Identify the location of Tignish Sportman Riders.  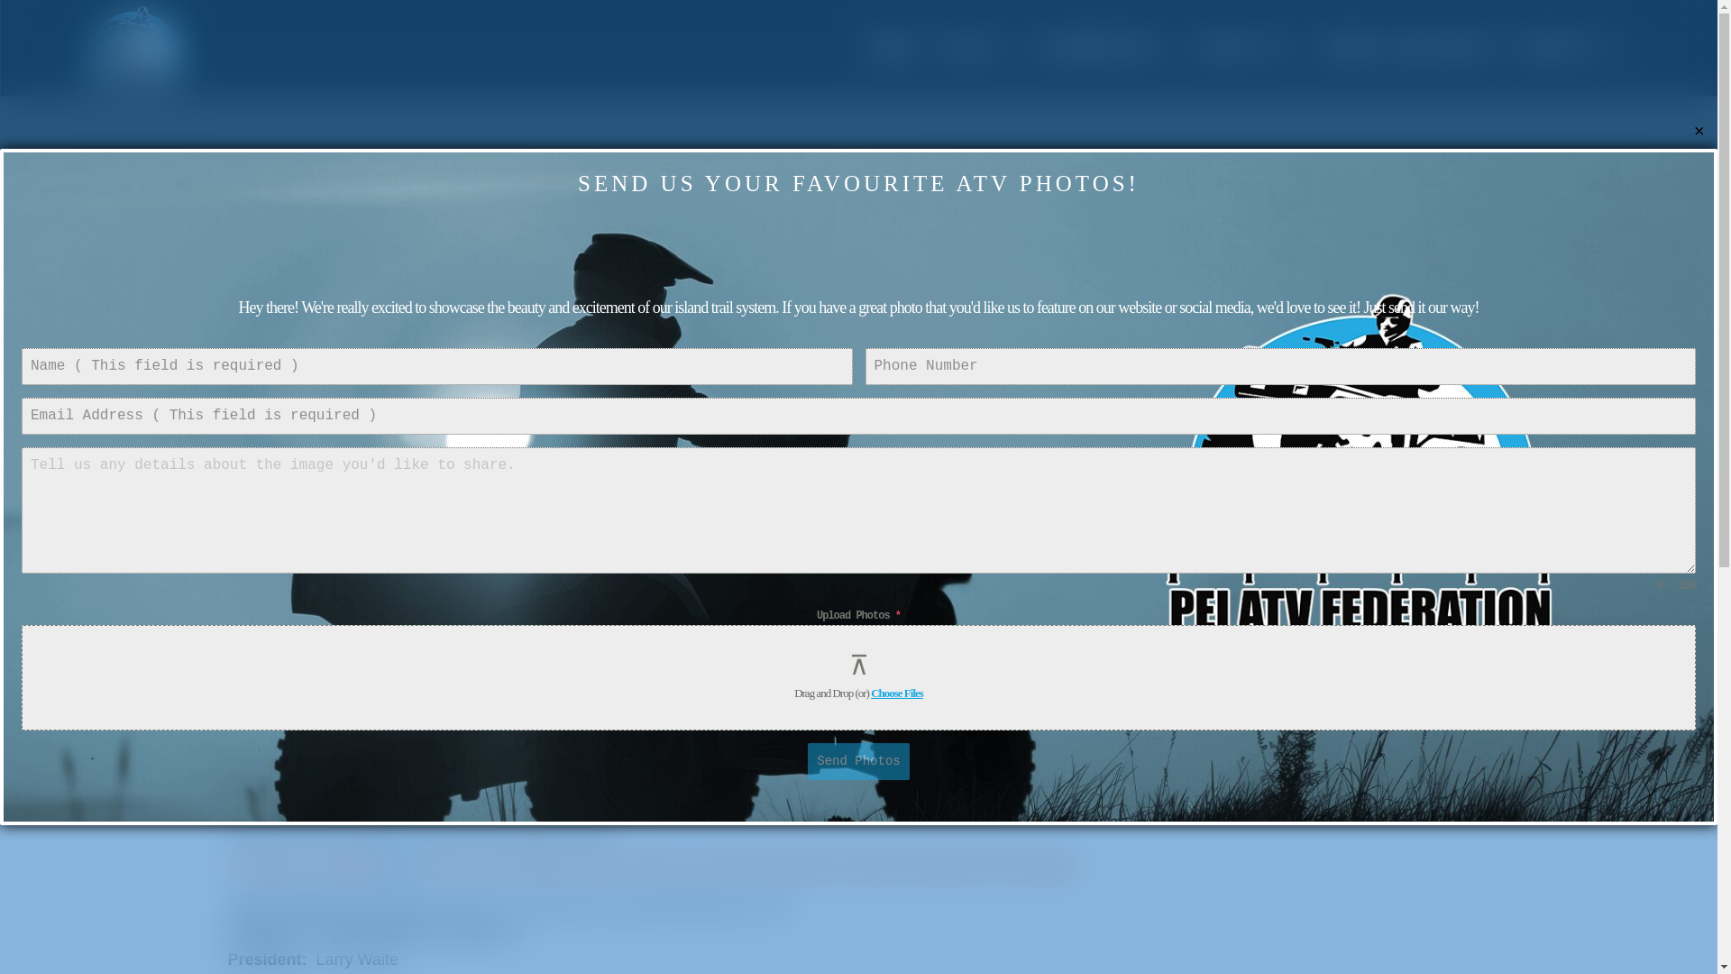
(858, 738).